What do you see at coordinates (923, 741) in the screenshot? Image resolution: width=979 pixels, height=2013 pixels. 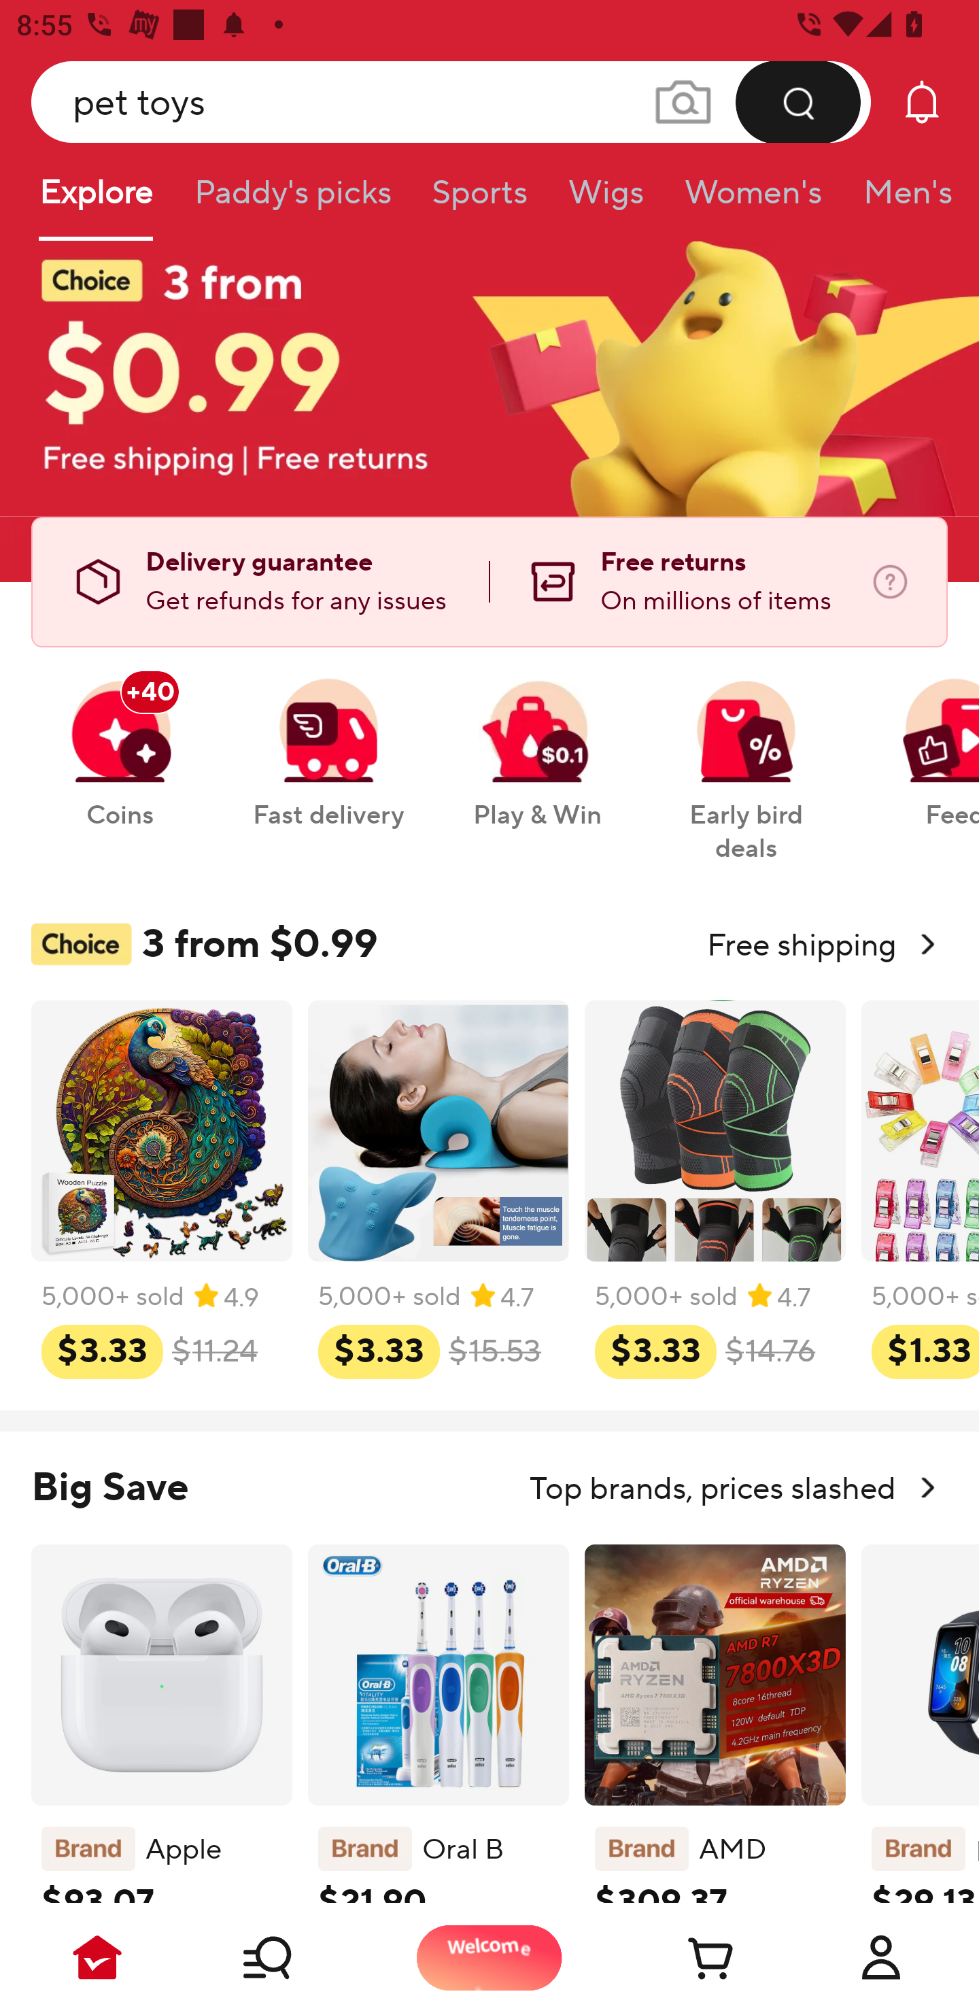 I see `Feedbutton Feed` at bounding box center [923, 741].